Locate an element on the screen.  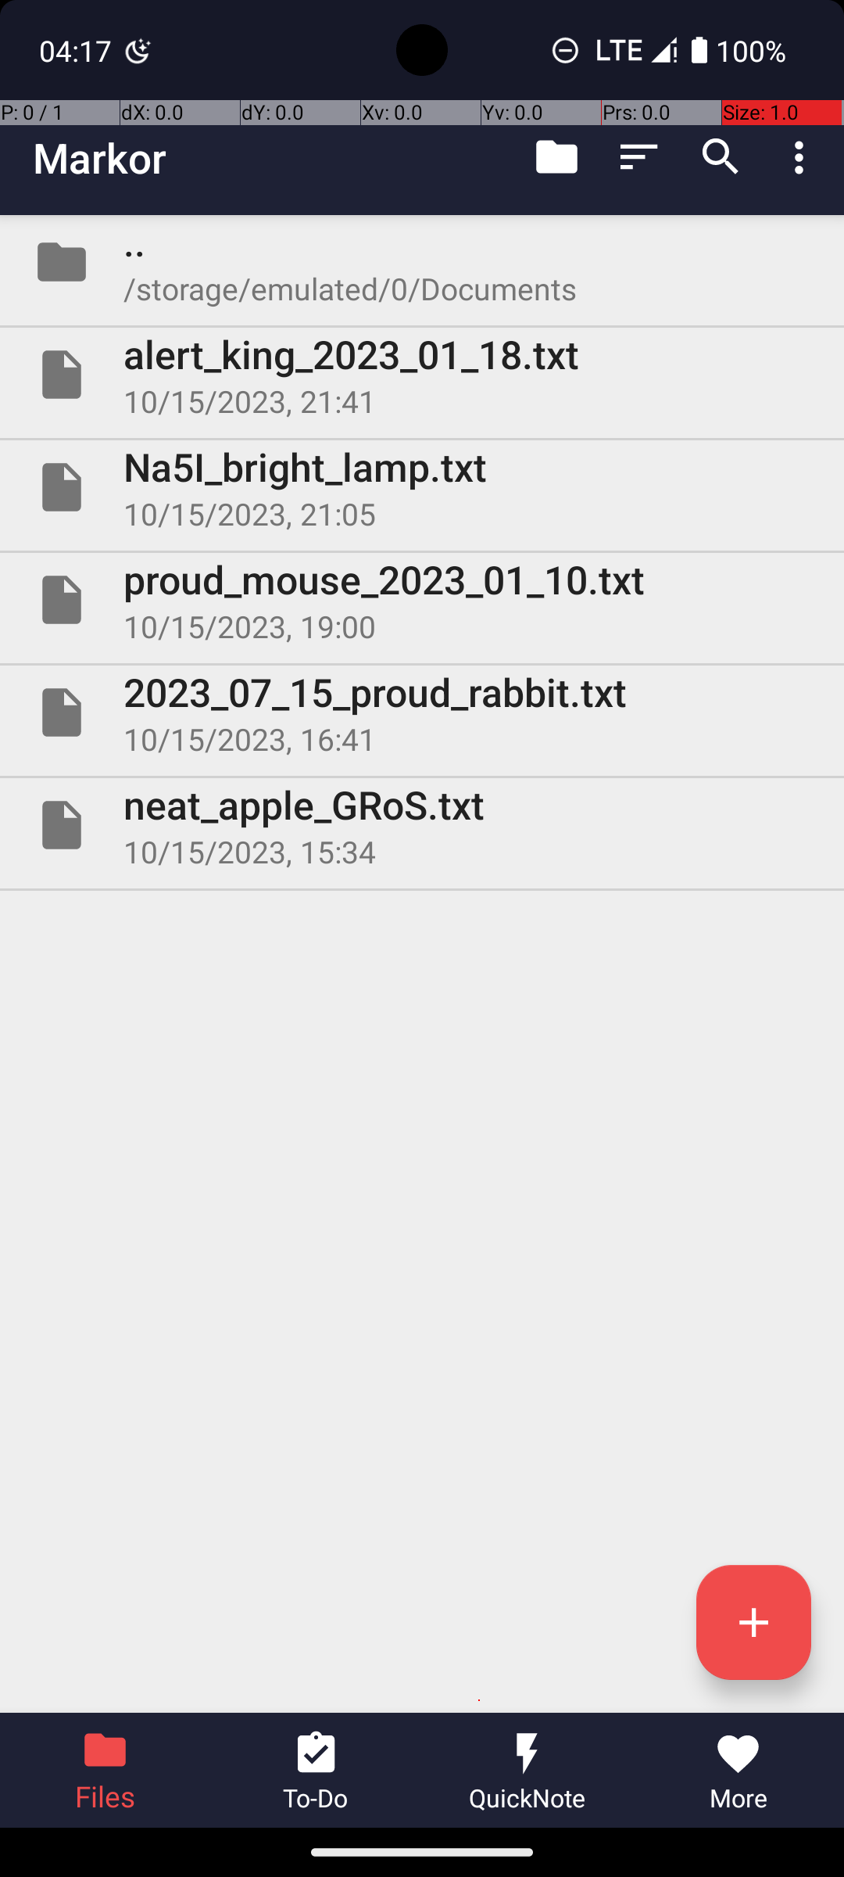
File Na5I_bright_lamp.txt  is located at coordinates (422, 487).